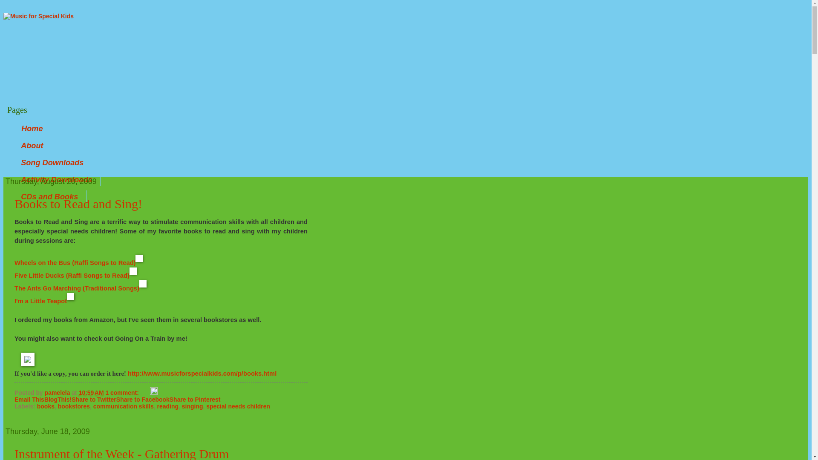 The image size is (818, 460). I want to click on Activity Downloads, so click(57, 180).